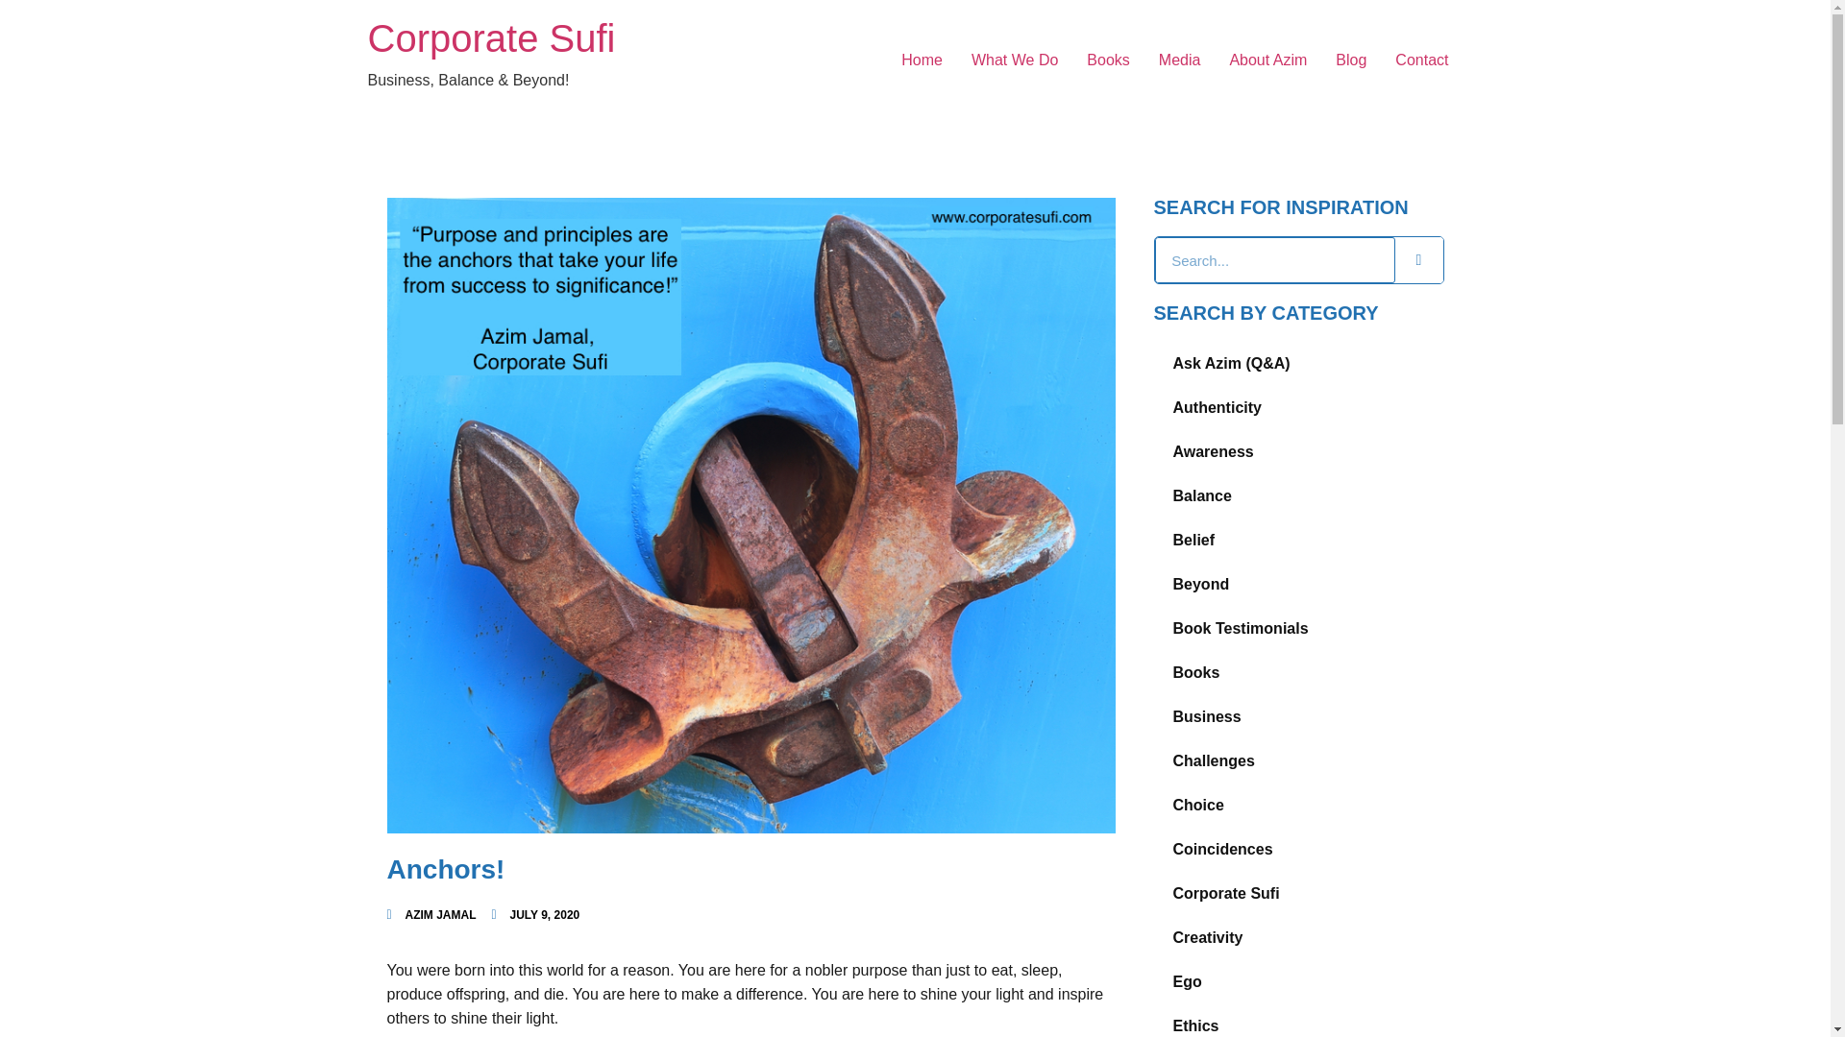 The image size is (1845, 1037). I want to click on About Azim, so click(1267, 60).